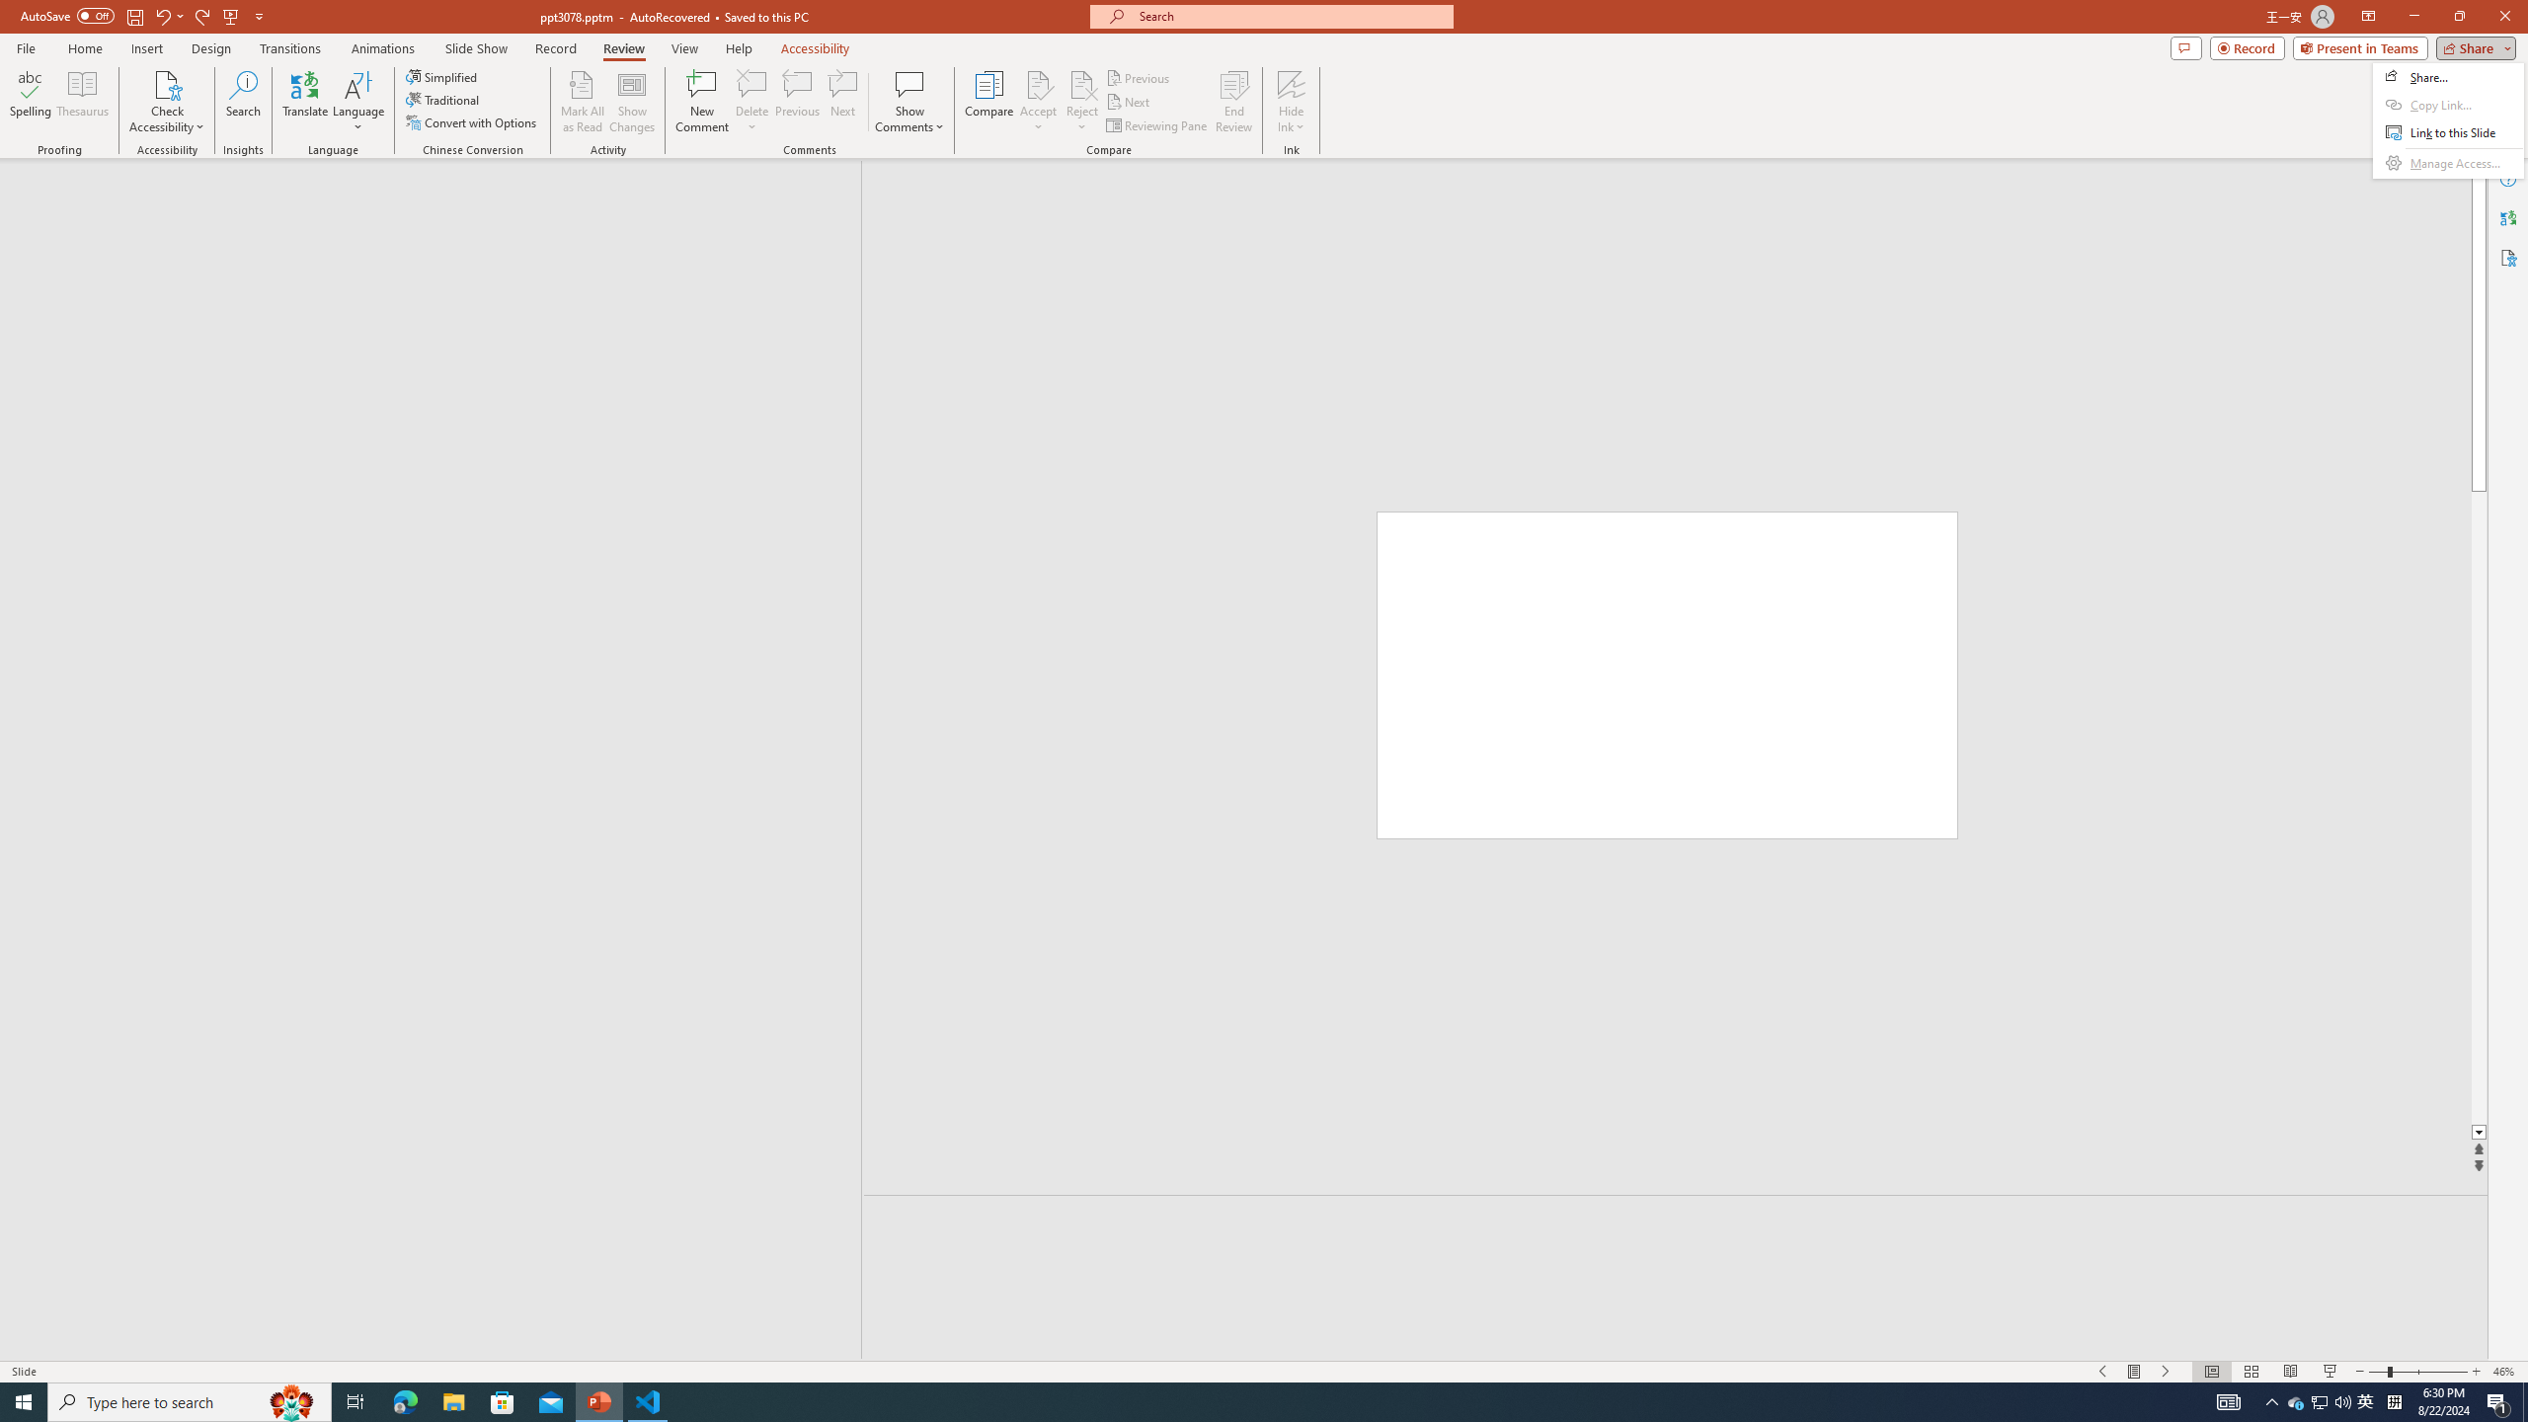  What do you see at coordinates (632, 102) in the screenshot?
I see `Show Changes` at bounding box center [632, 102].